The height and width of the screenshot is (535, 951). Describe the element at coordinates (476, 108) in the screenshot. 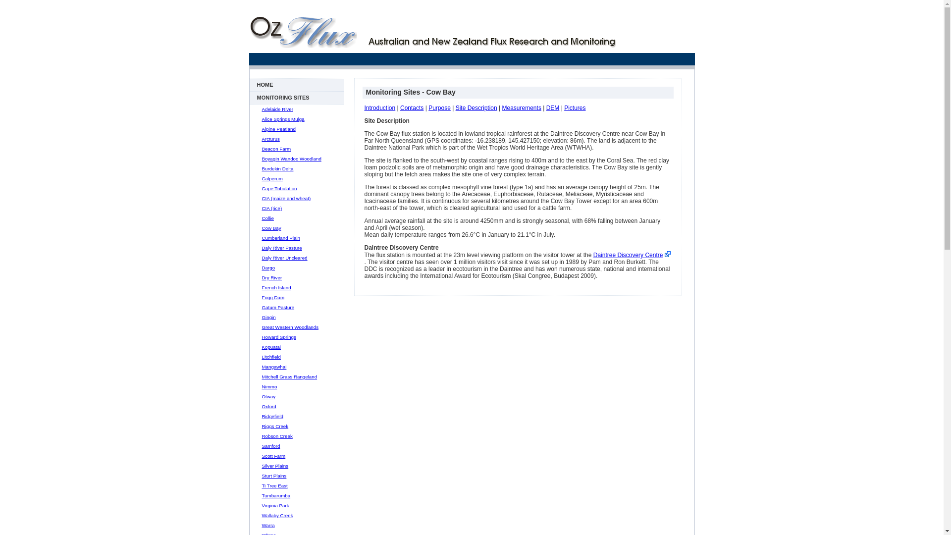

I see `Site Description` at that location.